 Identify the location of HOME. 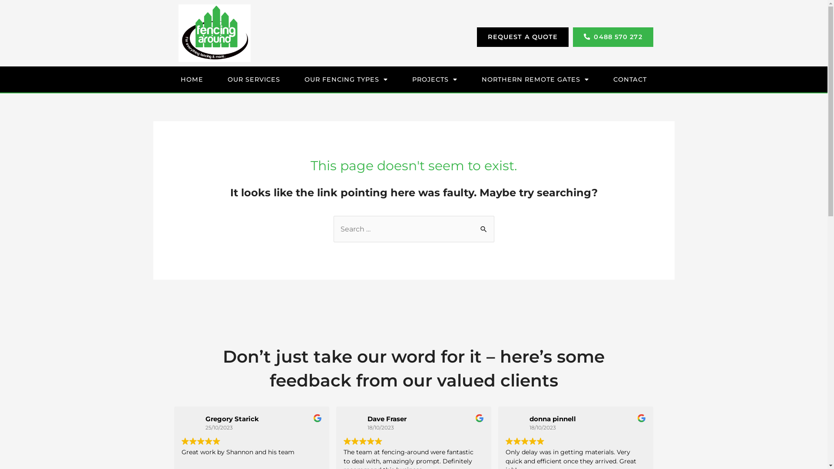
(192, 79).